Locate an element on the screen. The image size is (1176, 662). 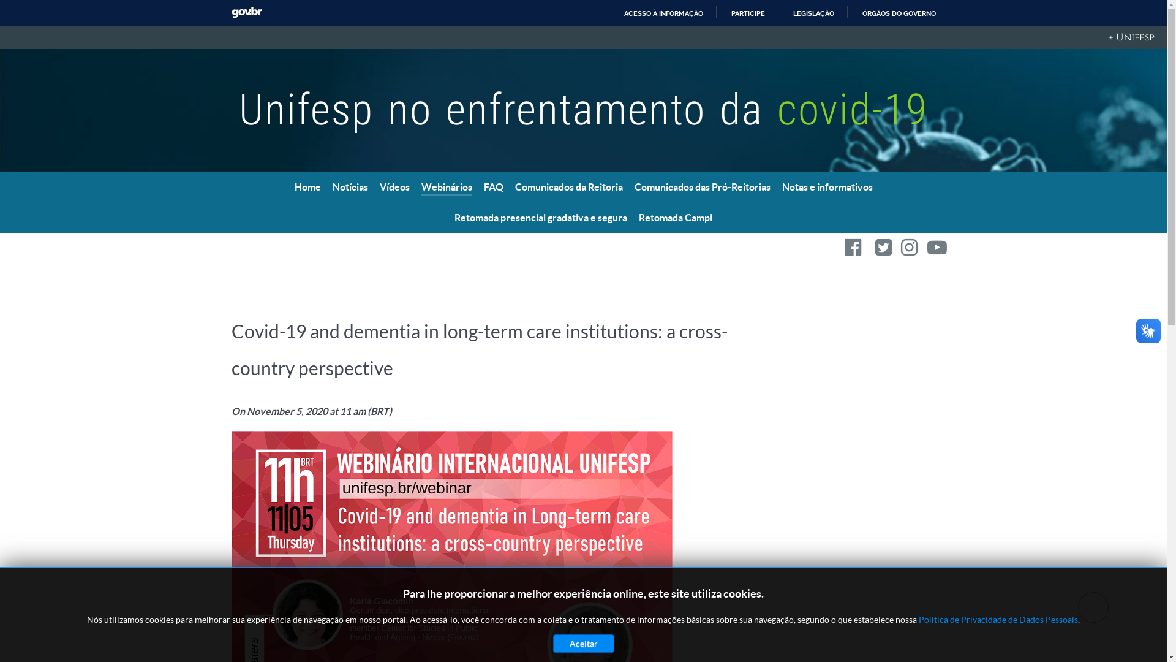
Youtube is located at coordinates (937, 250).